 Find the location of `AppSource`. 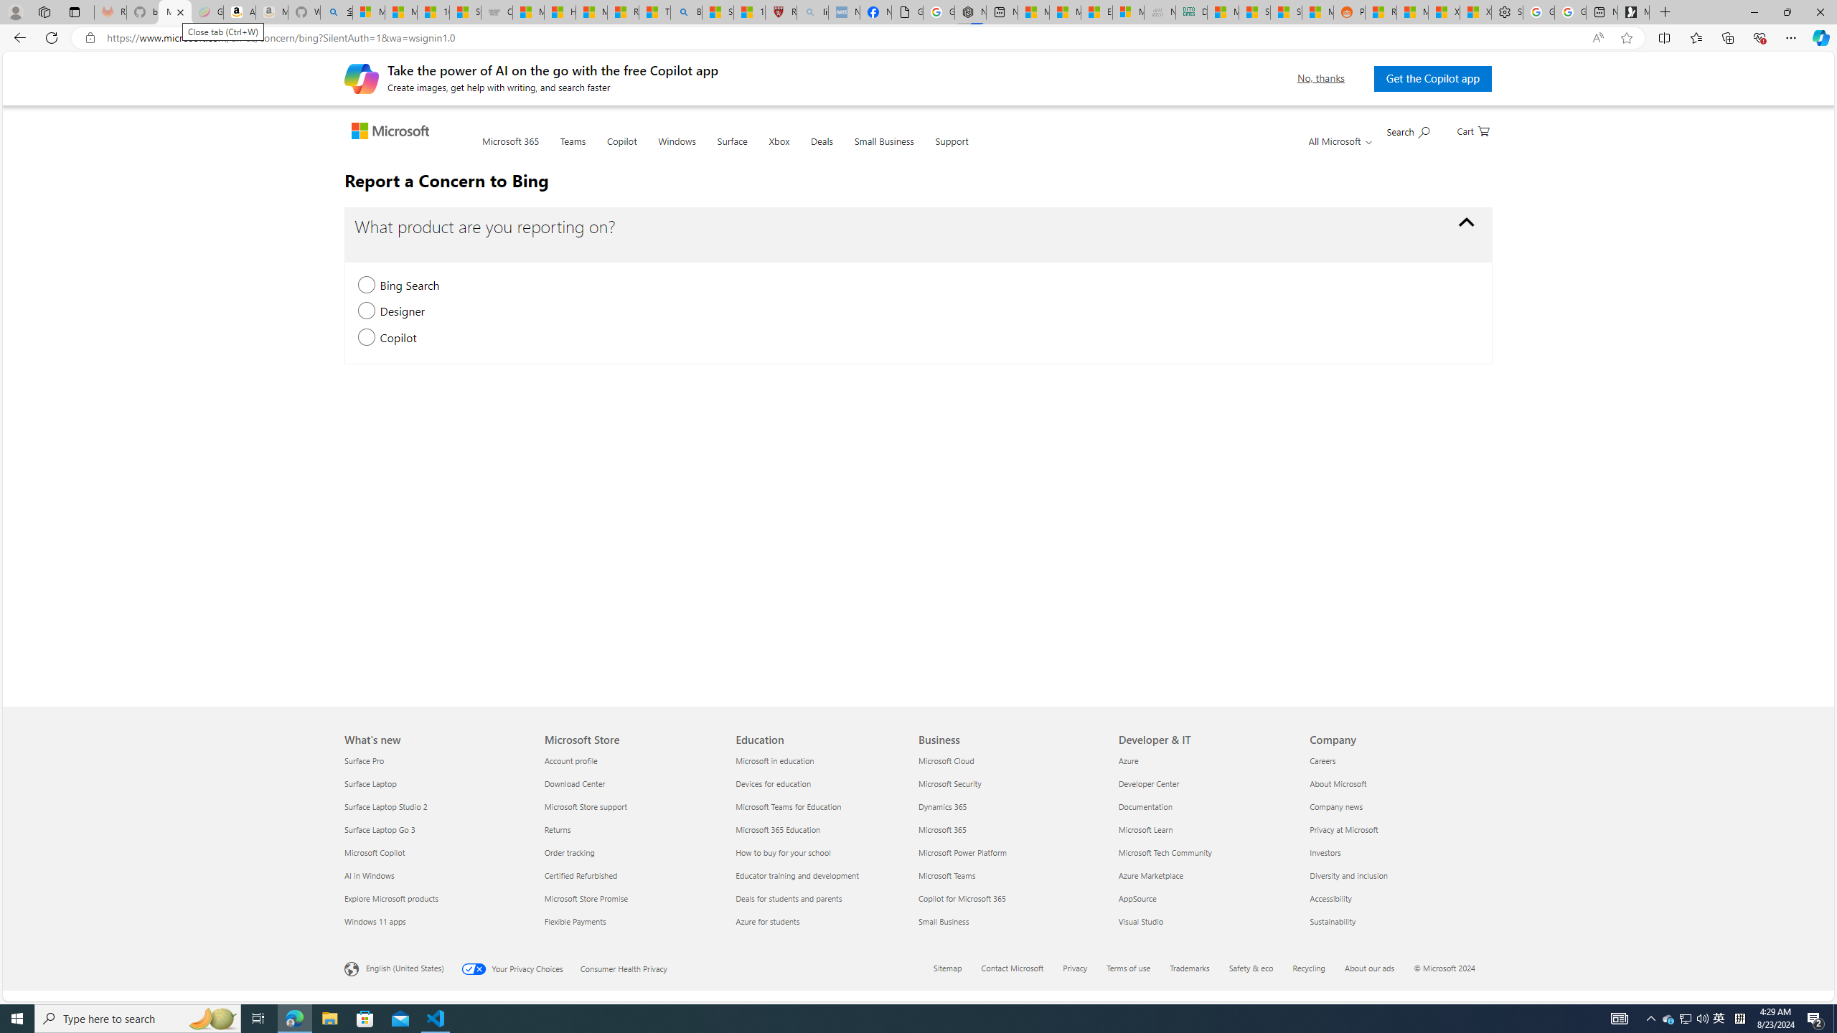

AppSource is located at coordinates (1206, 898).